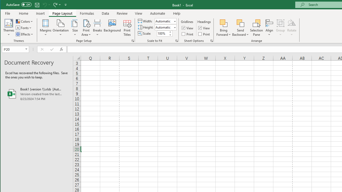 The height and width of the screenshot is (192, 342). What do you see at coordinates (164, 21) in the screenshot?
I see `Width` at bounding box center [164, 21].